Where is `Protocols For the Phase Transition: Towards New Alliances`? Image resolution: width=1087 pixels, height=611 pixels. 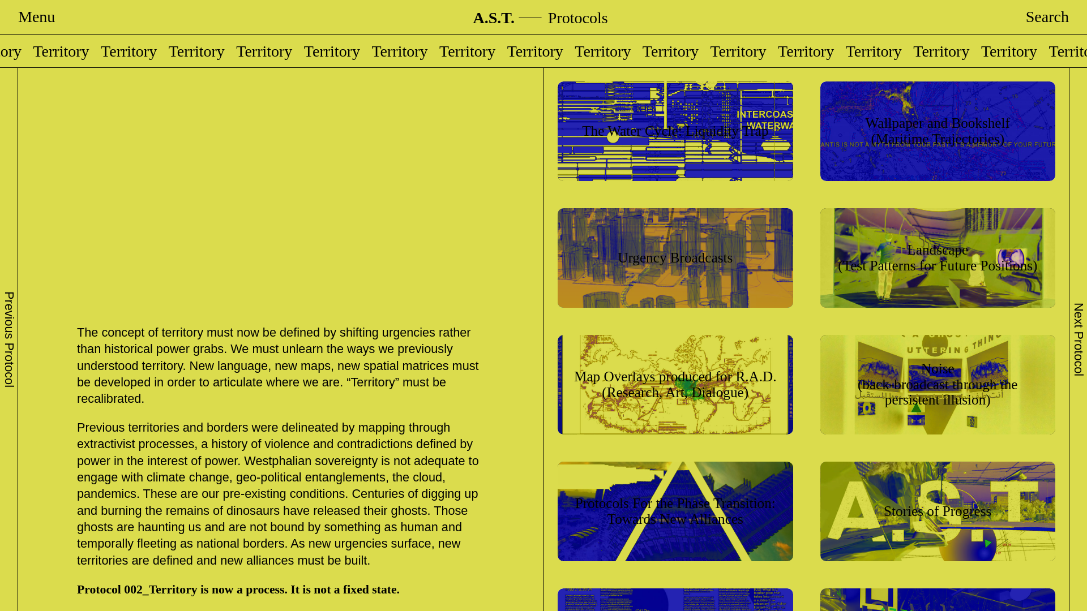 Protocols For the Phase Transition: Towards New Alliances is located at coordinates (675, 511).